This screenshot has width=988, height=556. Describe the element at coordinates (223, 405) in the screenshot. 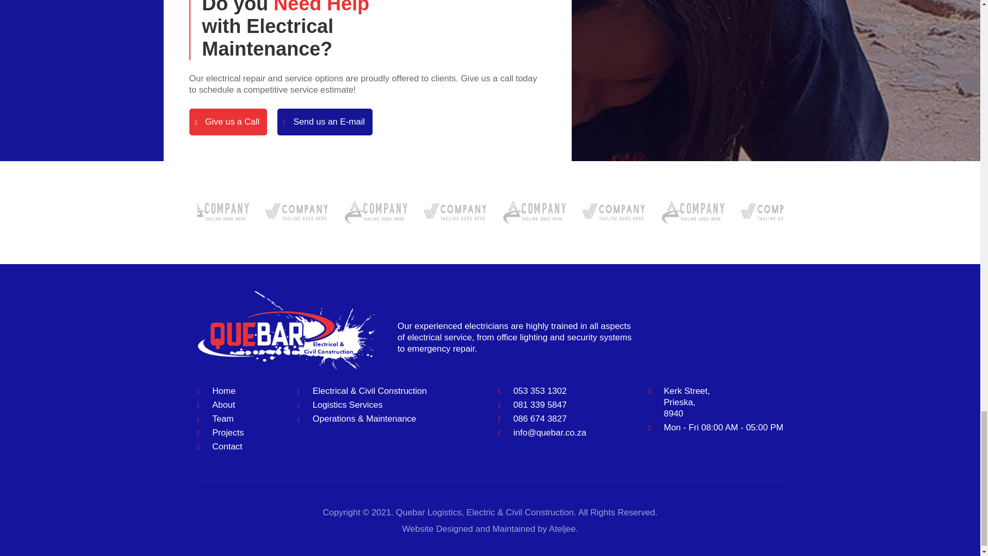

I see `About` at that location.